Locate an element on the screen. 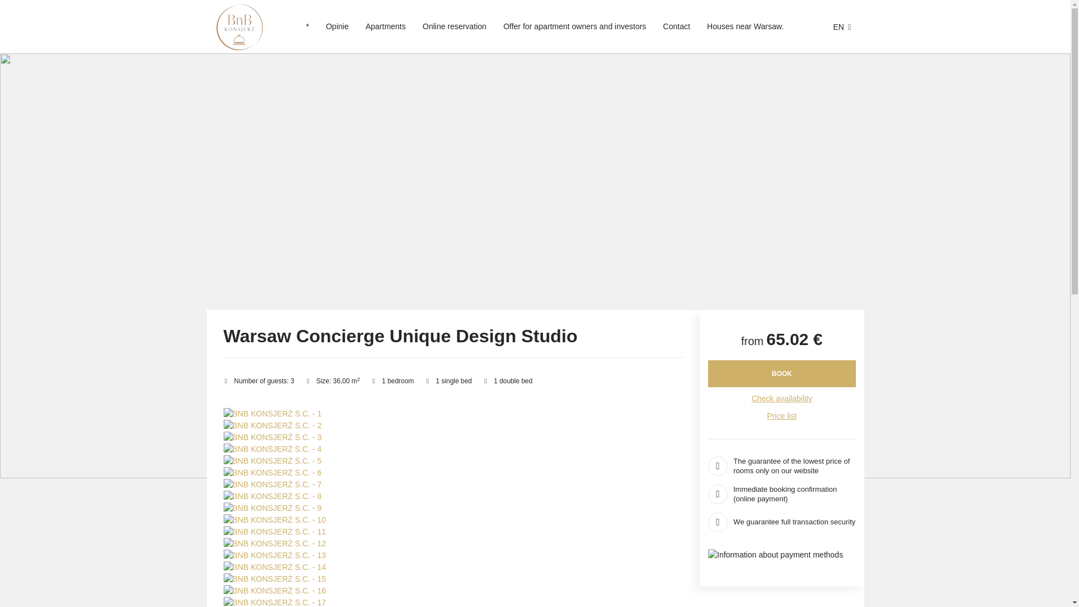  Offer for apartment owners and investors is located at coordinates (575, 26).